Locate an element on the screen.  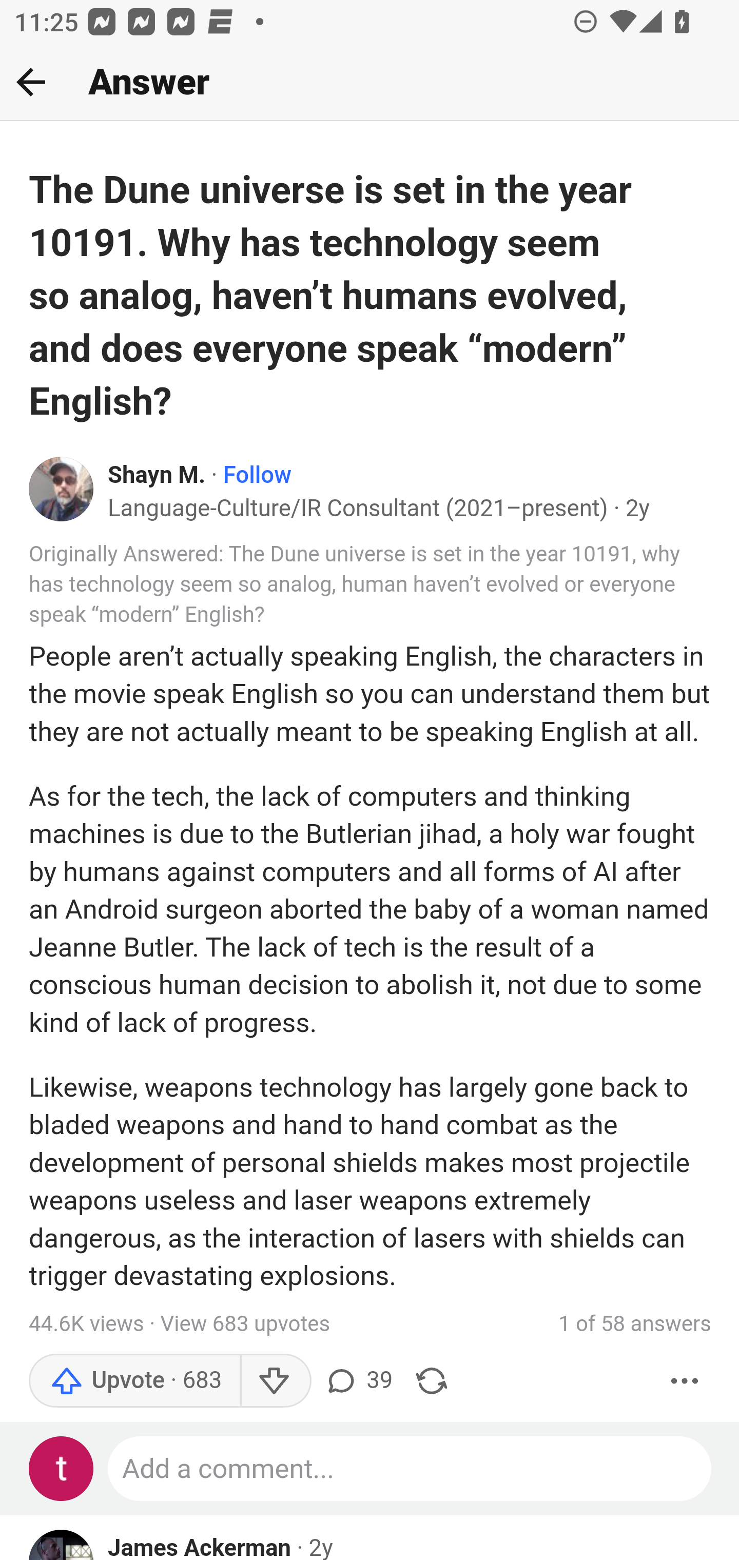
Upvote is located at coordinates (134, 1380).